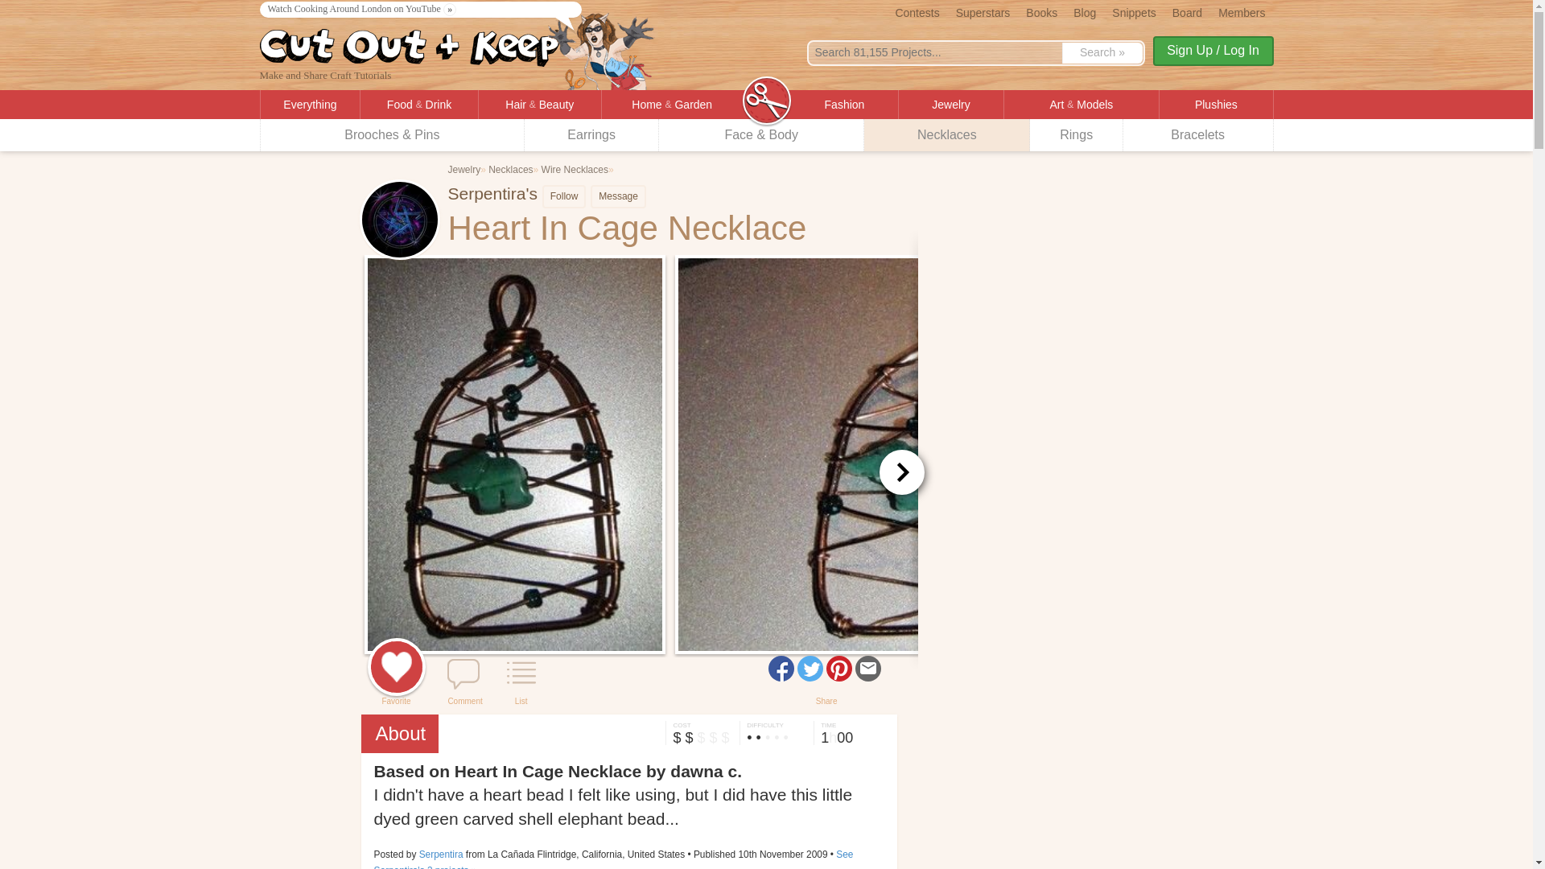 The image size is (1545, 869). Describe the element at coordinates (1241, 11) in the screenshot. I see `Members` at that location.